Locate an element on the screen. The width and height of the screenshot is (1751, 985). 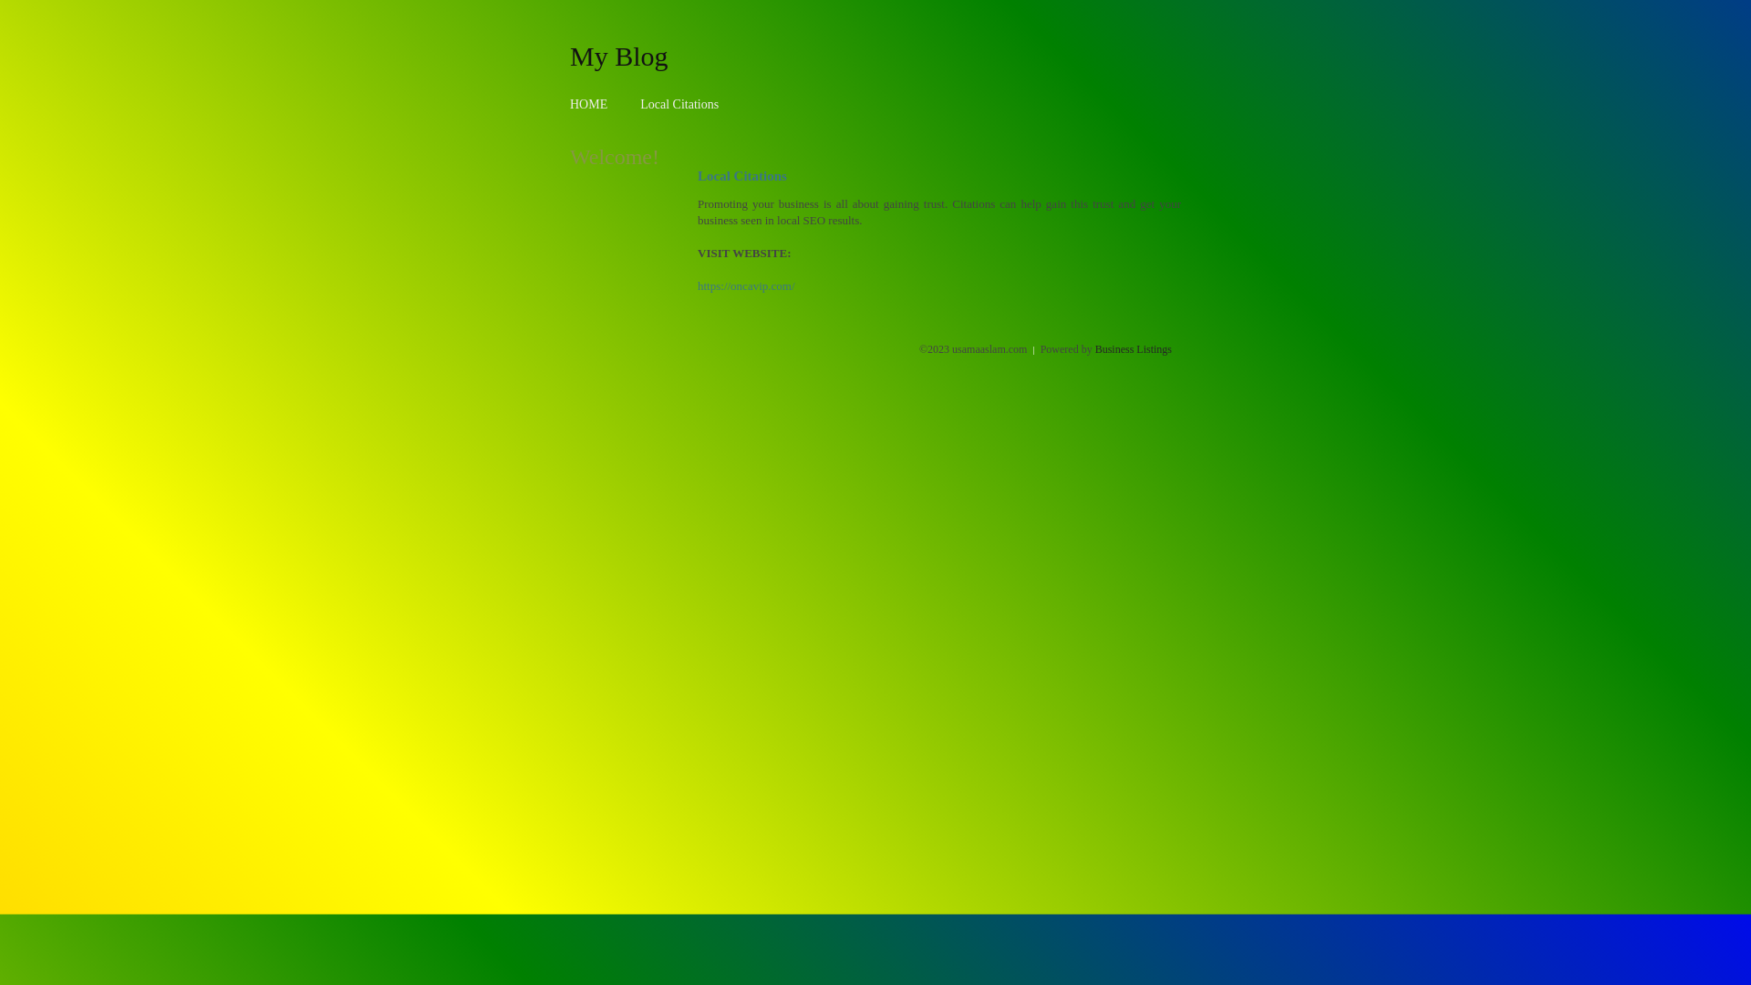
Local Citations is located at coordinates (679, 104).